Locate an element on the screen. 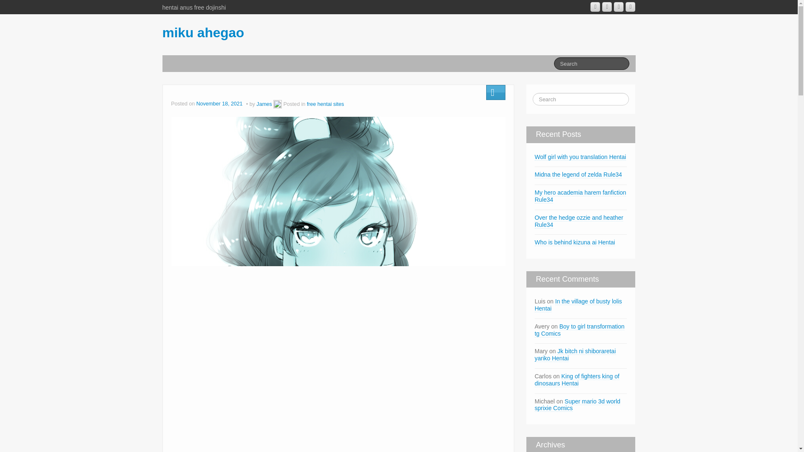 This screenshot has width=804, height=452. free hentai sites is located at coordinates (325, 104).